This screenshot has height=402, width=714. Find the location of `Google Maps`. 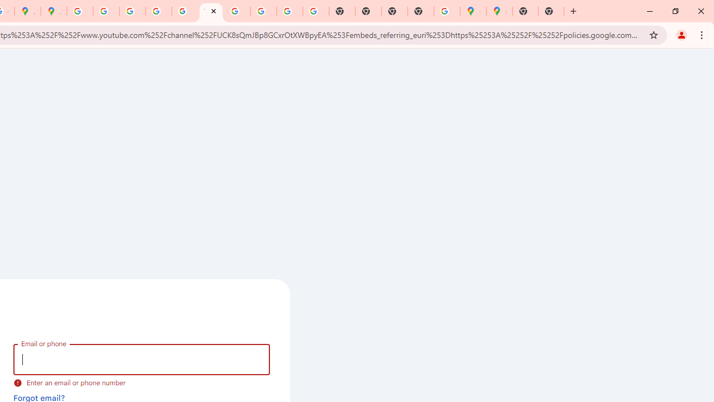

Google Maps is located at coordinates (499, 11).